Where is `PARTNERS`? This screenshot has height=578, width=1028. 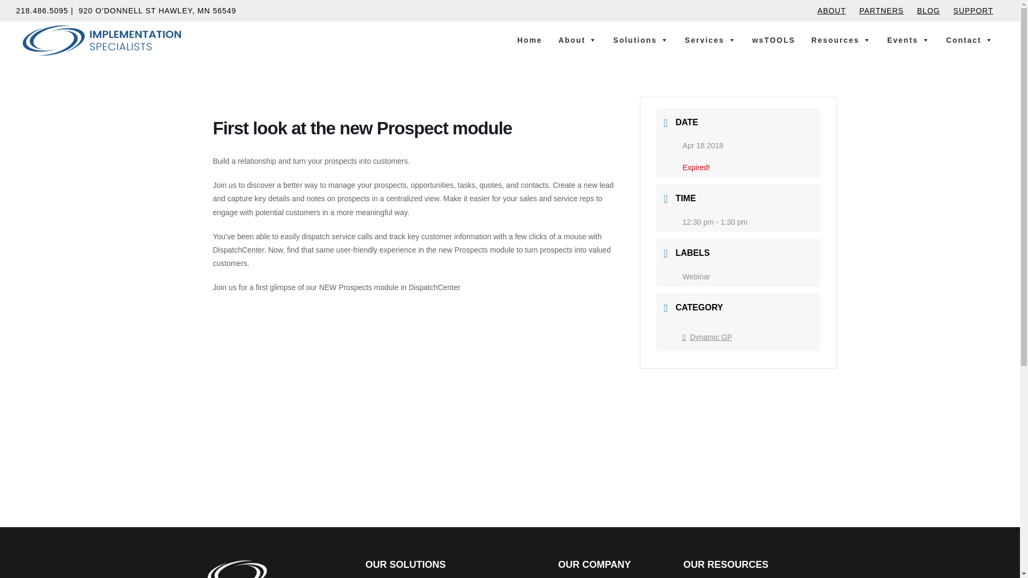 PARTNERS is located at coordinates (881, 13).